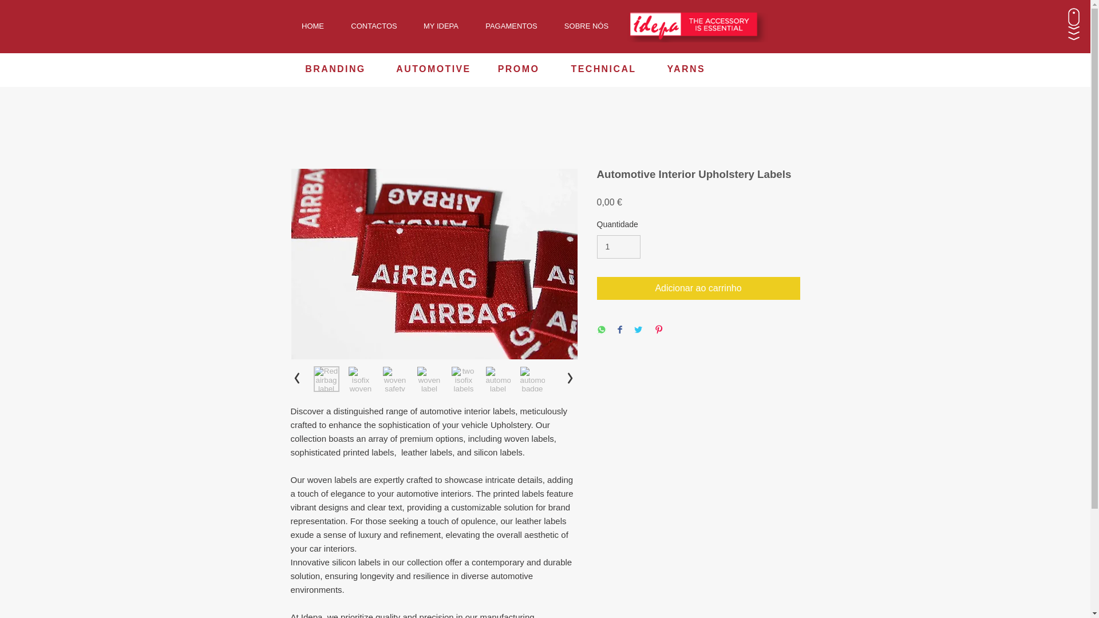  I want to click on MY IDEPA, so click(441, 26).